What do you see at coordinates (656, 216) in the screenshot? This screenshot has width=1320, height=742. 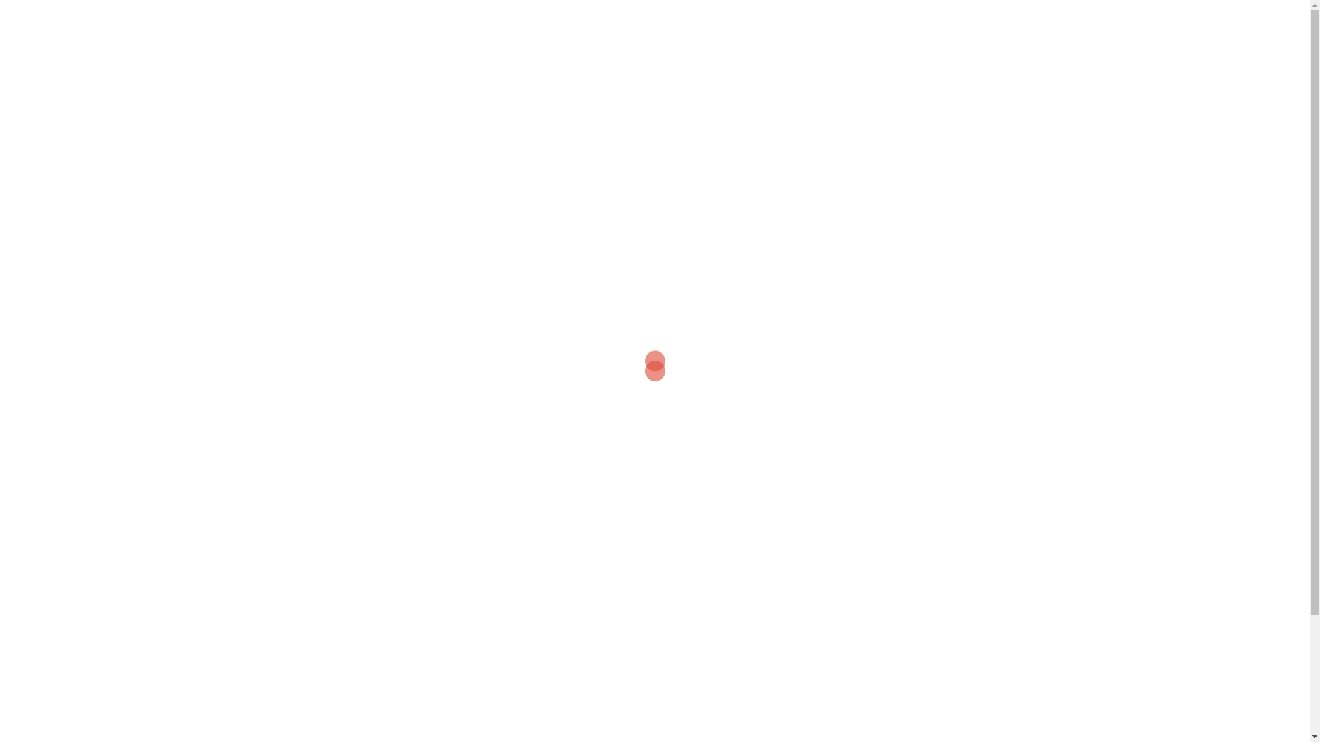 I see `http://rodalies.gencat.cat` at bounding box center [656, 216].